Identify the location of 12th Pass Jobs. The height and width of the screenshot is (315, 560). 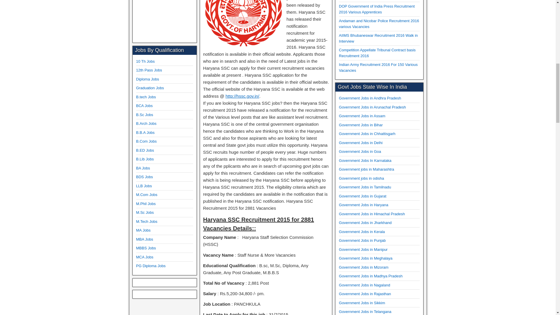
(149, 70).